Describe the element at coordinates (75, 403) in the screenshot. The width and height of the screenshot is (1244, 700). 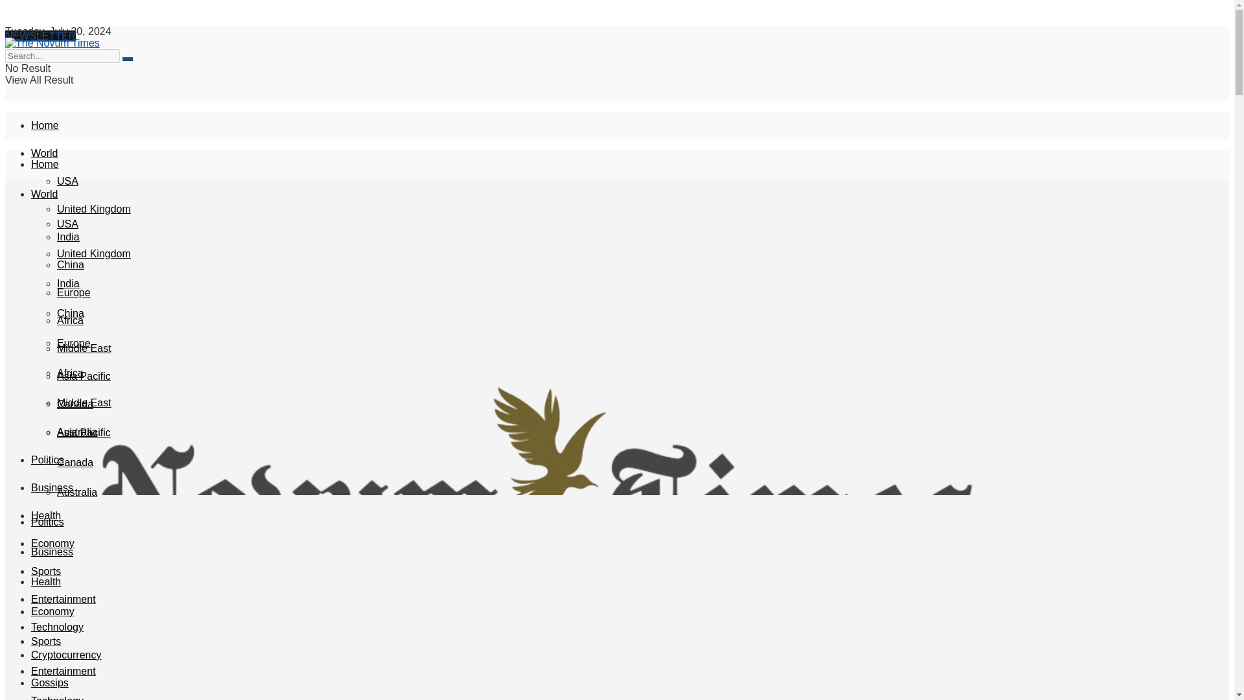
I see `Canada` at that location.